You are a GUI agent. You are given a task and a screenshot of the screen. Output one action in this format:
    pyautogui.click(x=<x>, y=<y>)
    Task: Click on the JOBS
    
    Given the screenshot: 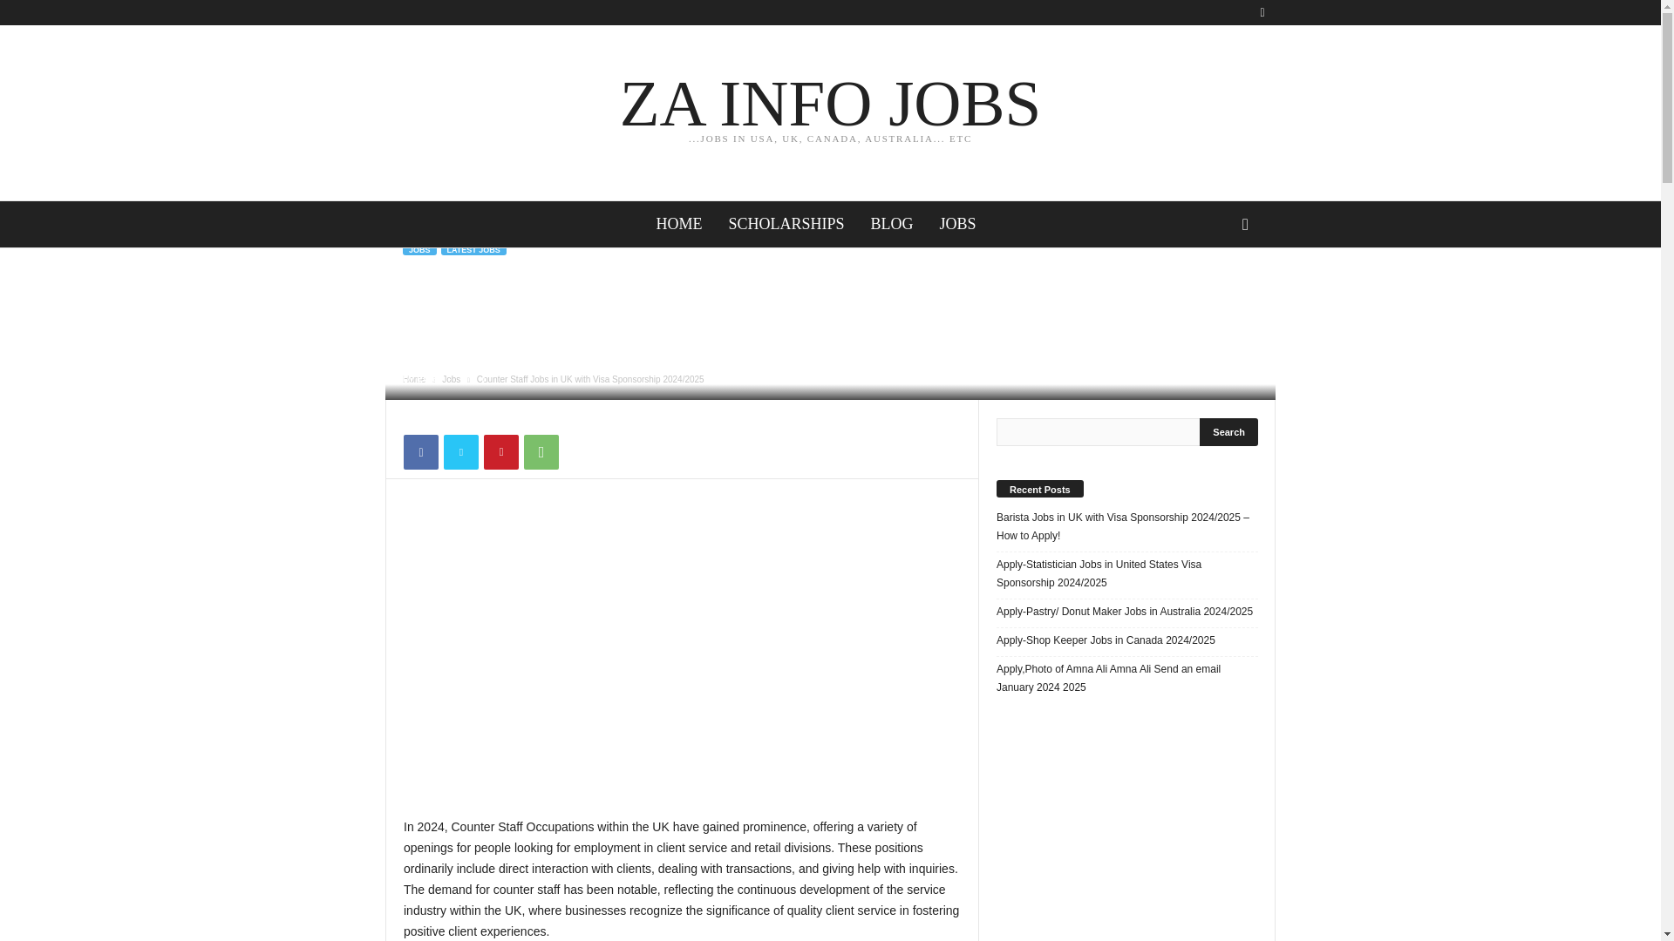 What is the action you would take?
    pyautogui.click(x=682, y=666)
    